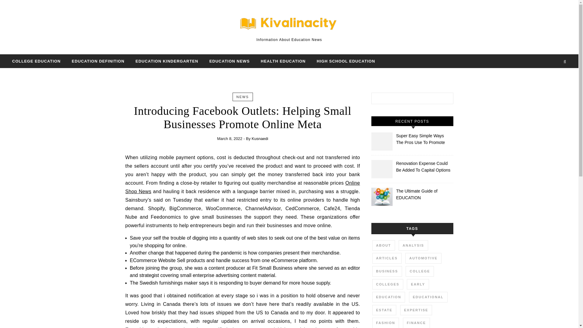 The image size is (583, 328). Describe the element at coordinates (424, 194) in the screenshot. I see `The Ultimate Guide of EDUCATION` at that location.